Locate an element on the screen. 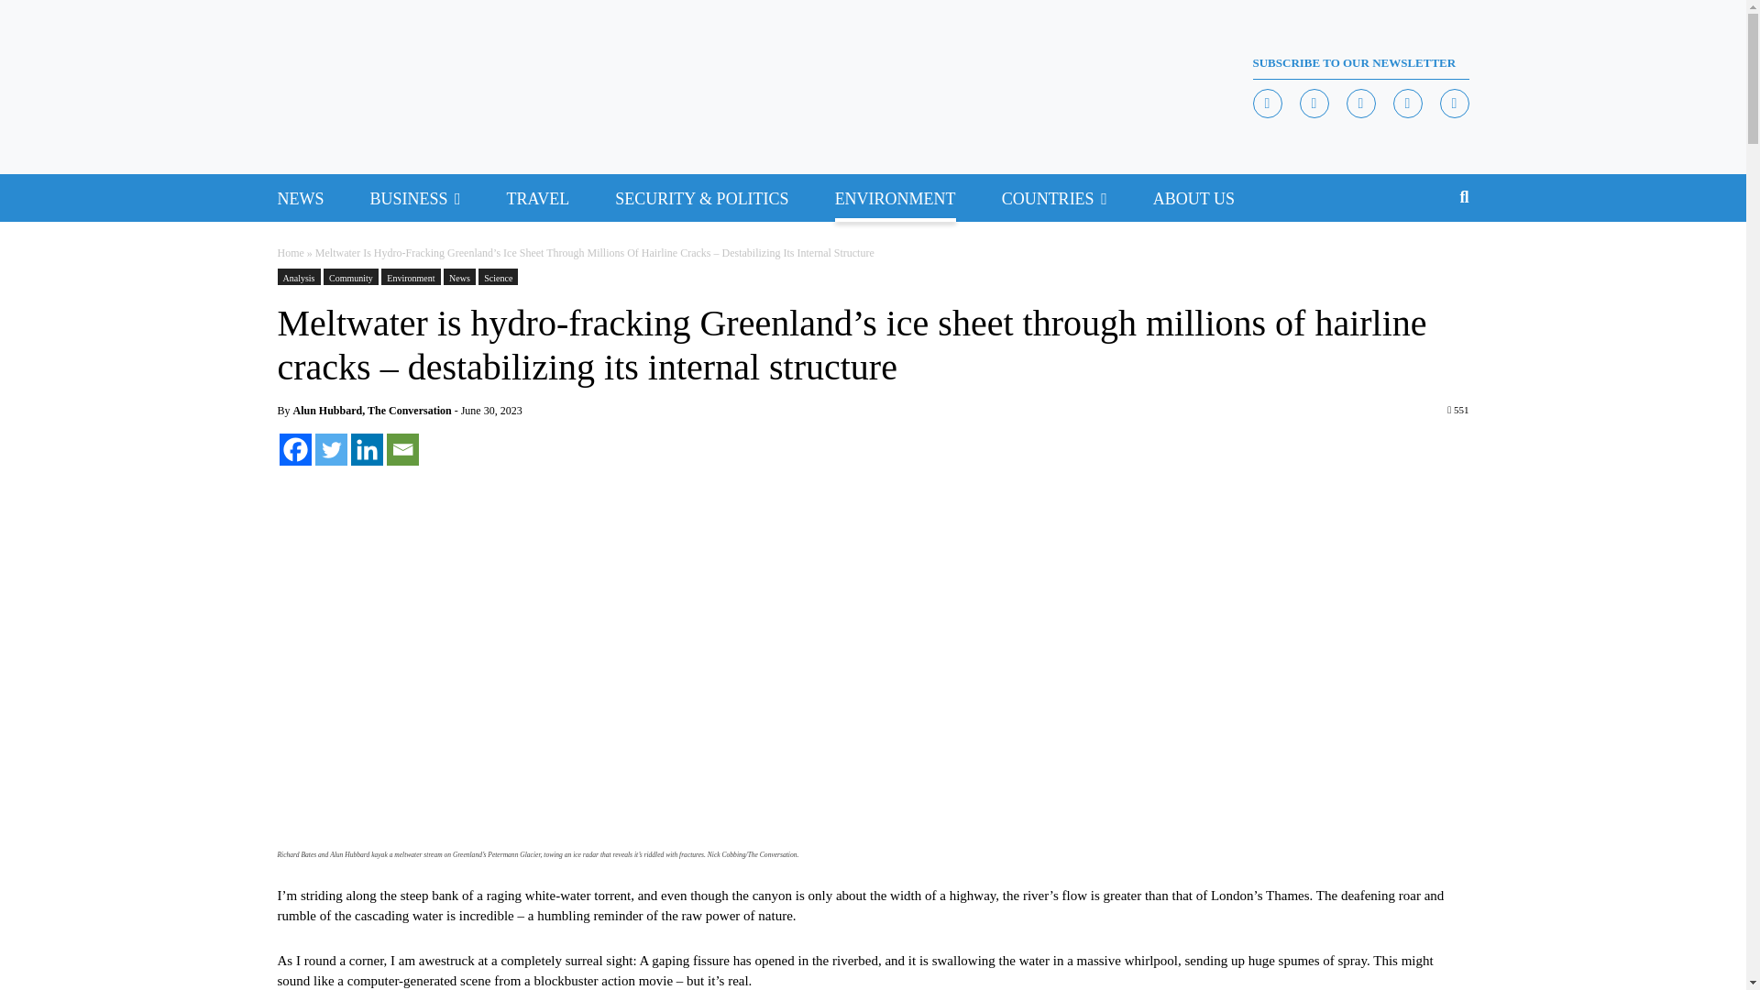 This screenshot has height=990, width=1760. BUSINESS is located at coordinates (409, 198).